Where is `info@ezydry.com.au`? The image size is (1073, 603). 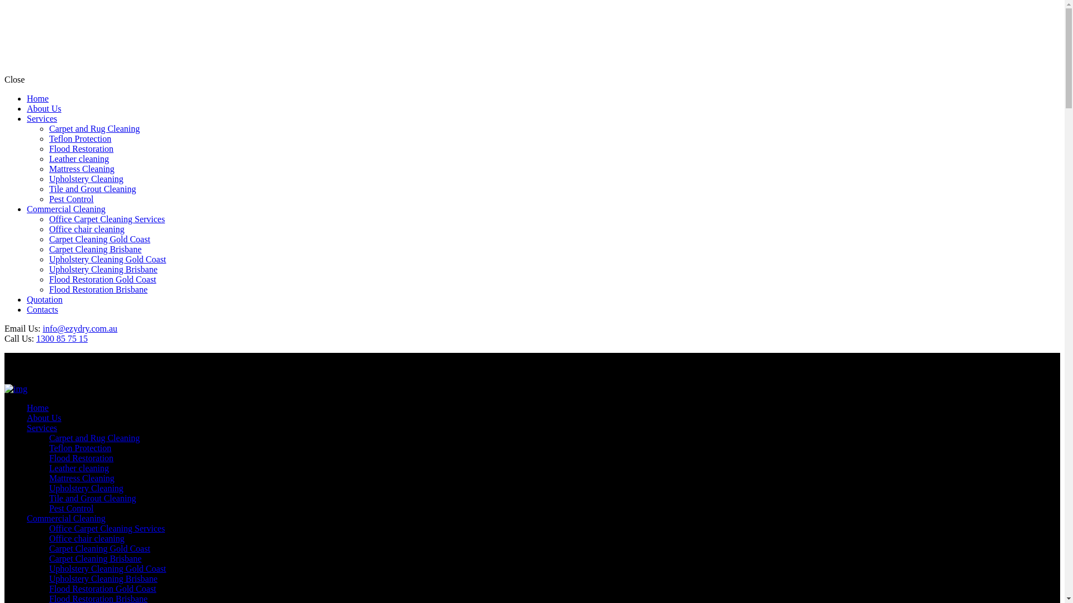
info@ezydry.com.au is located at coordinates (80, 328).